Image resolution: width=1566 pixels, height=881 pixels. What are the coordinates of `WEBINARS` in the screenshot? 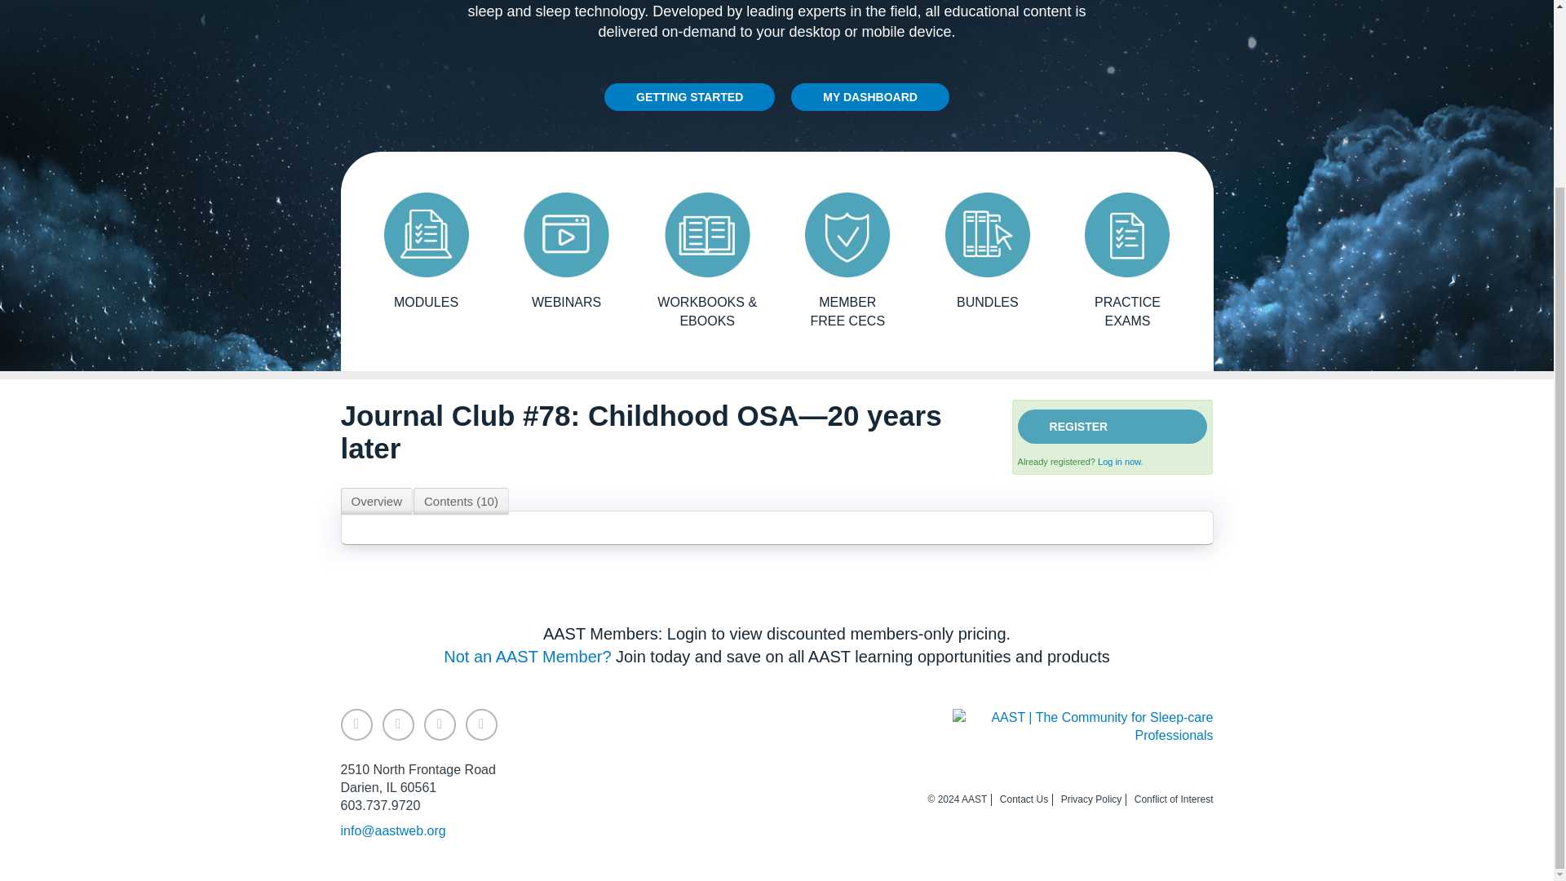 It's located at (566, 252).